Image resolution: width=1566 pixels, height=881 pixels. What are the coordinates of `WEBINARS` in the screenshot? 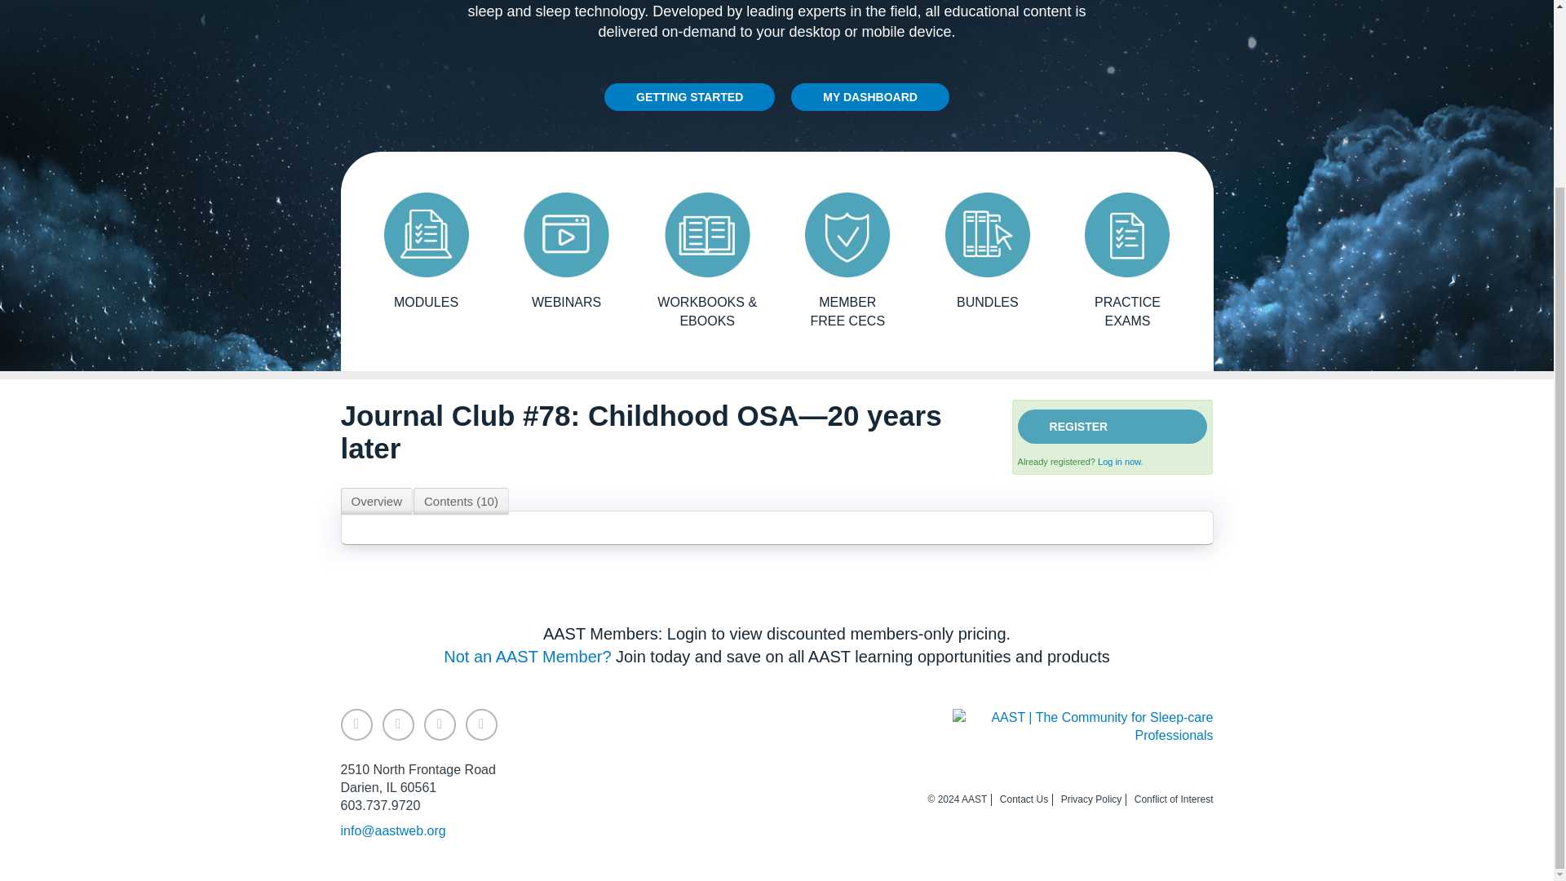 It's located at (566, 252).